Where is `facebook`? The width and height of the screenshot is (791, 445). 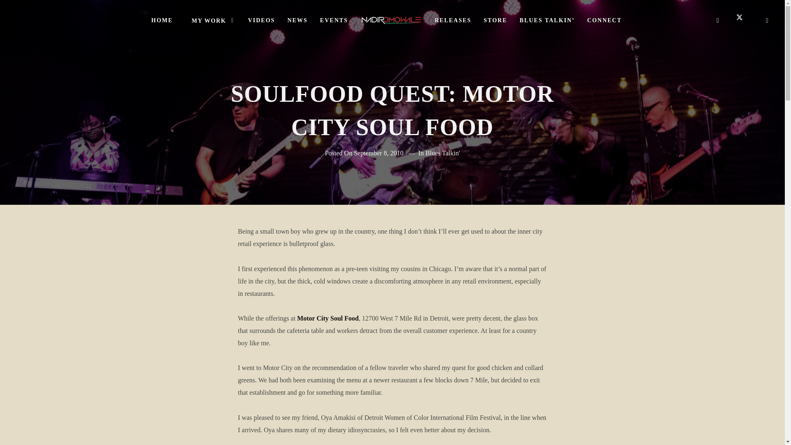 facebook is located at coordinates (718, 20).